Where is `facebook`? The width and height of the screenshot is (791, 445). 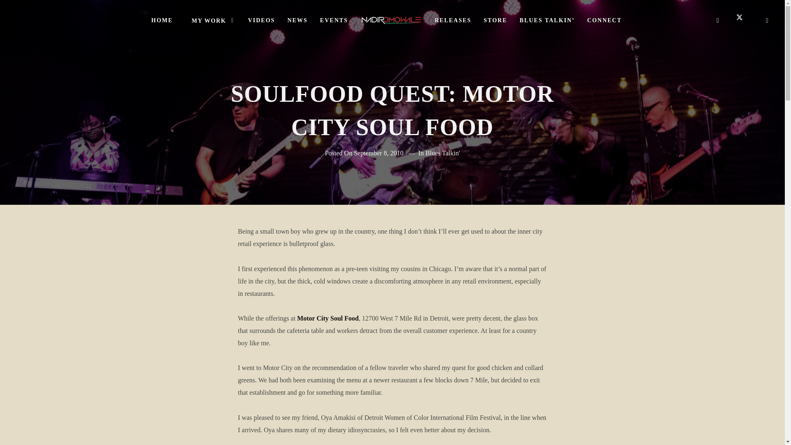 facebook is located at coordinates (718, 20).